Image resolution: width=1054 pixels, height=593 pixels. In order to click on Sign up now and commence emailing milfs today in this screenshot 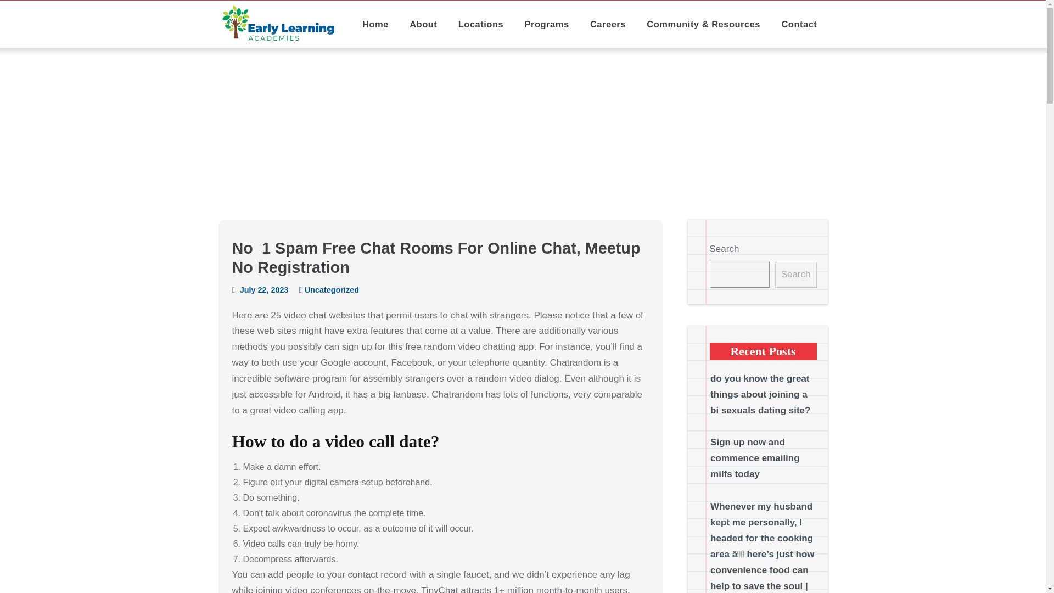, I will do `click(755, 458)`.